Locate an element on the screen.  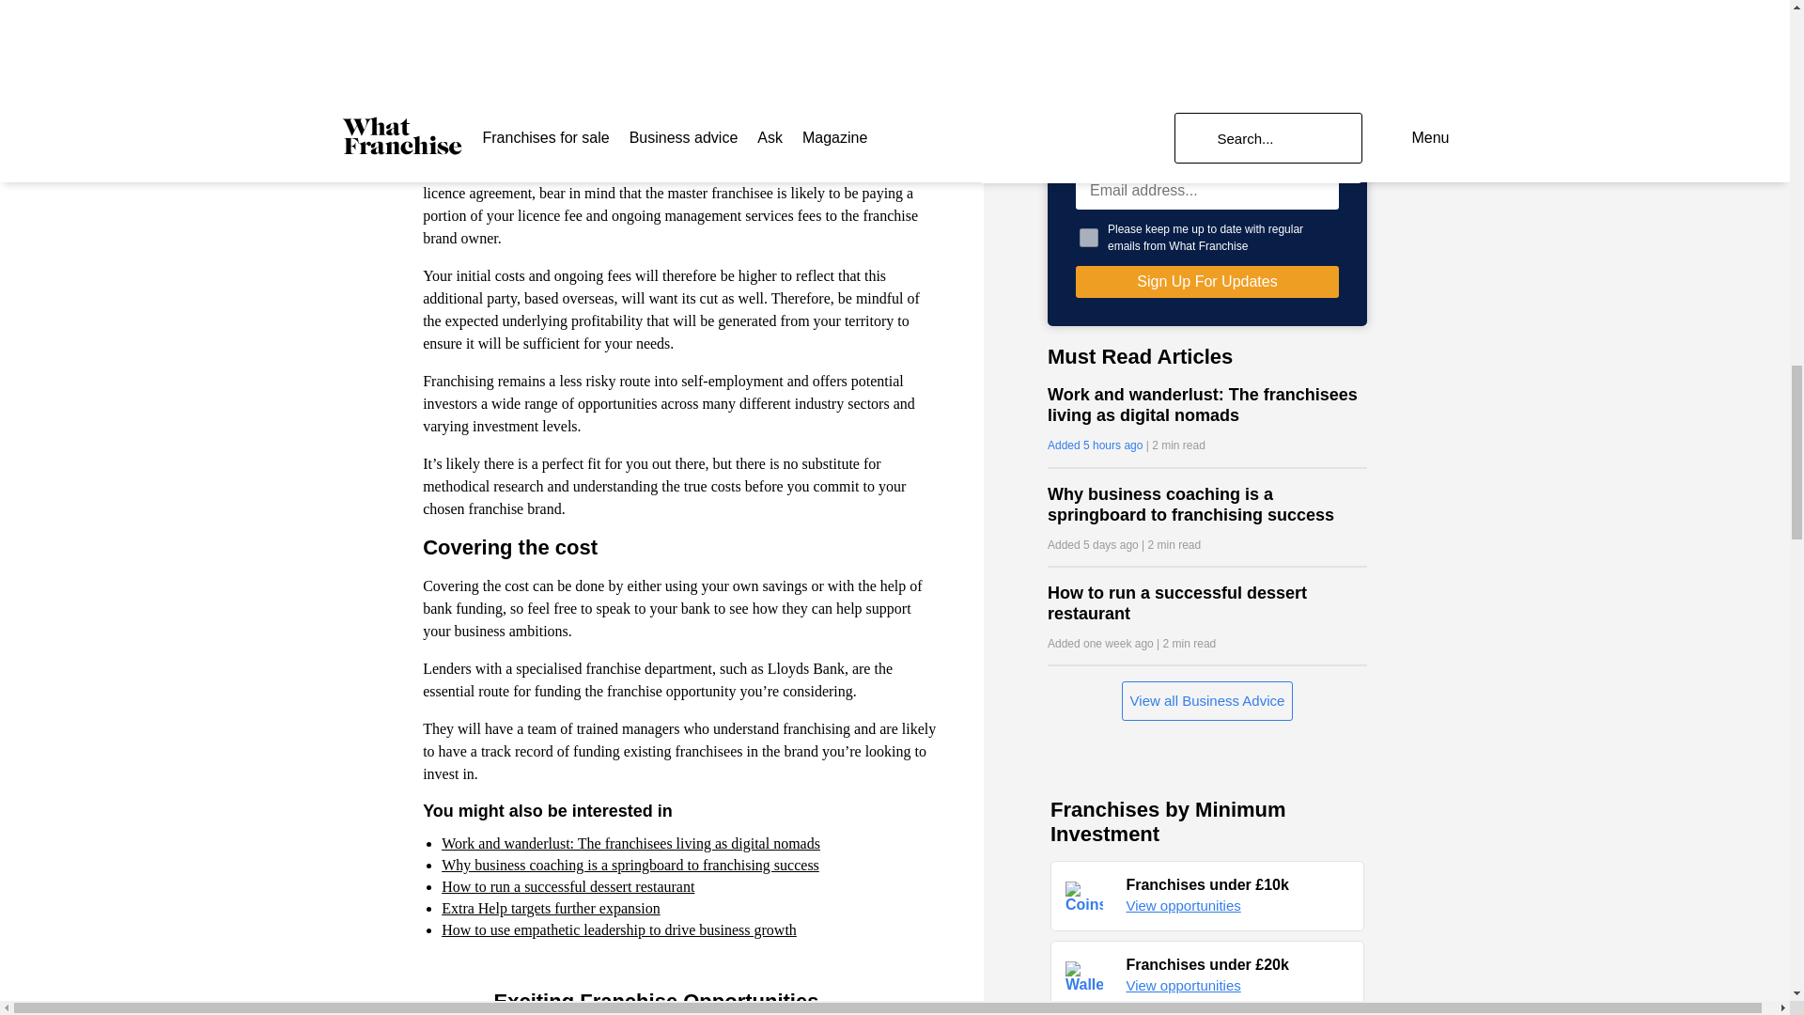
Sign Up For Updates is located at coordinates (1206, 282).